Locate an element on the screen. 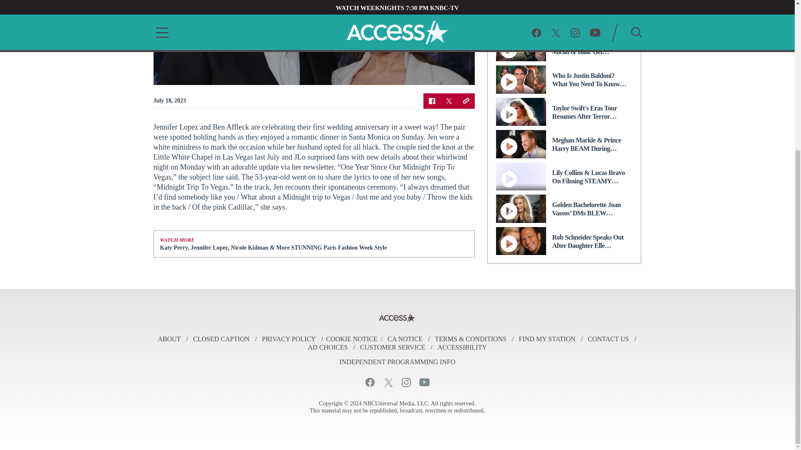  Youtube is located at coordinates (424, 382).